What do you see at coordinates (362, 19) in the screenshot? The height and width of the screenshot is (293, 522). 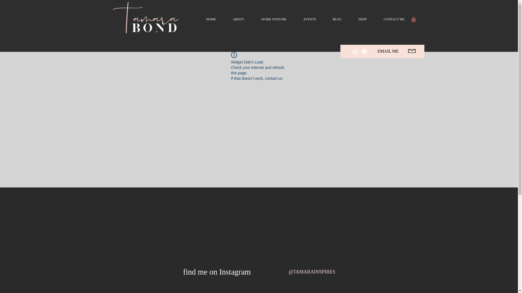 I see `SHOP` at bounding box center [362, 19].